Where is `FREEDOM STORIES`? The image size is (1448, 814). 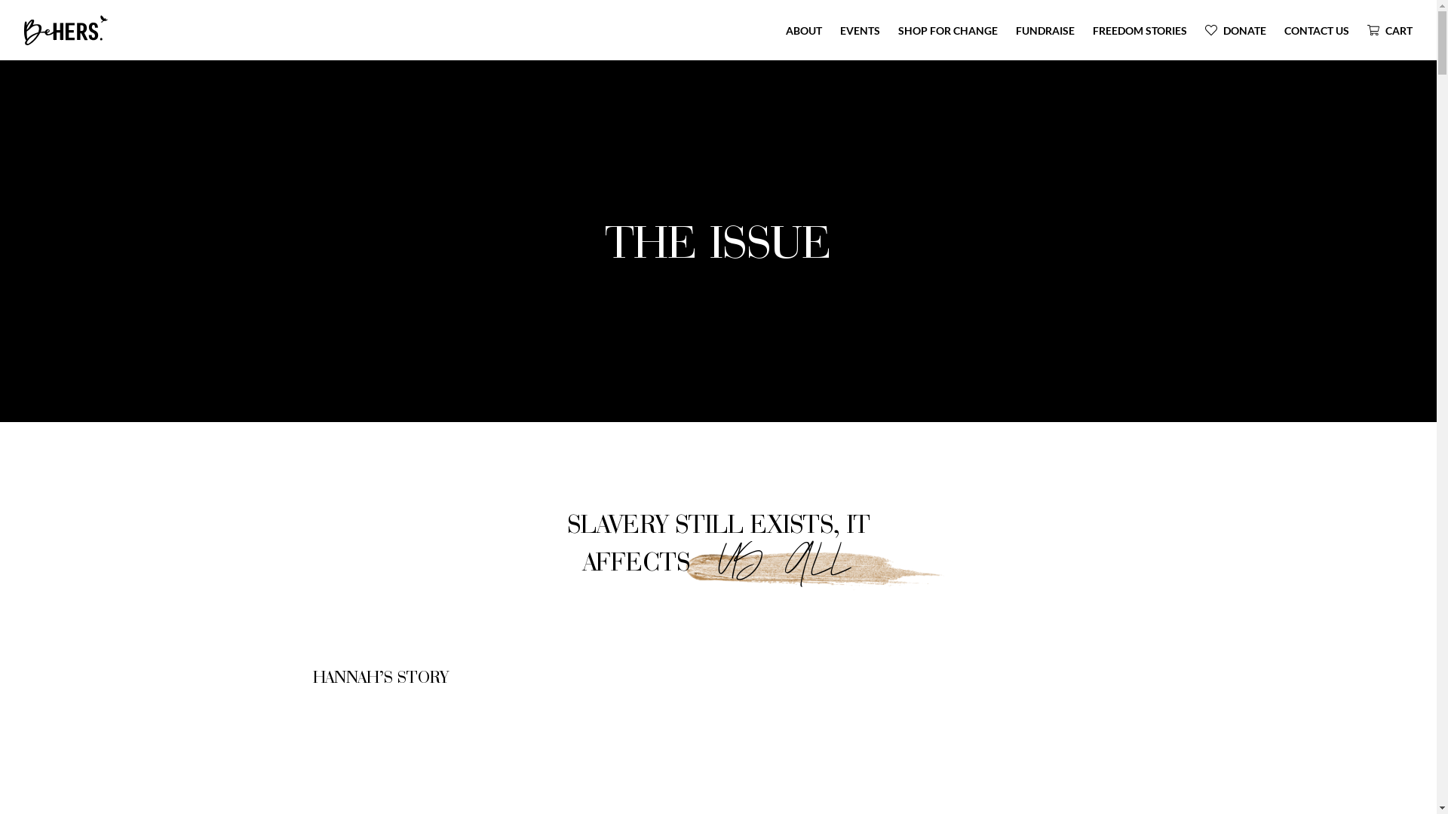 FREEDOM STORIES is located at coordinates (1140, 30).